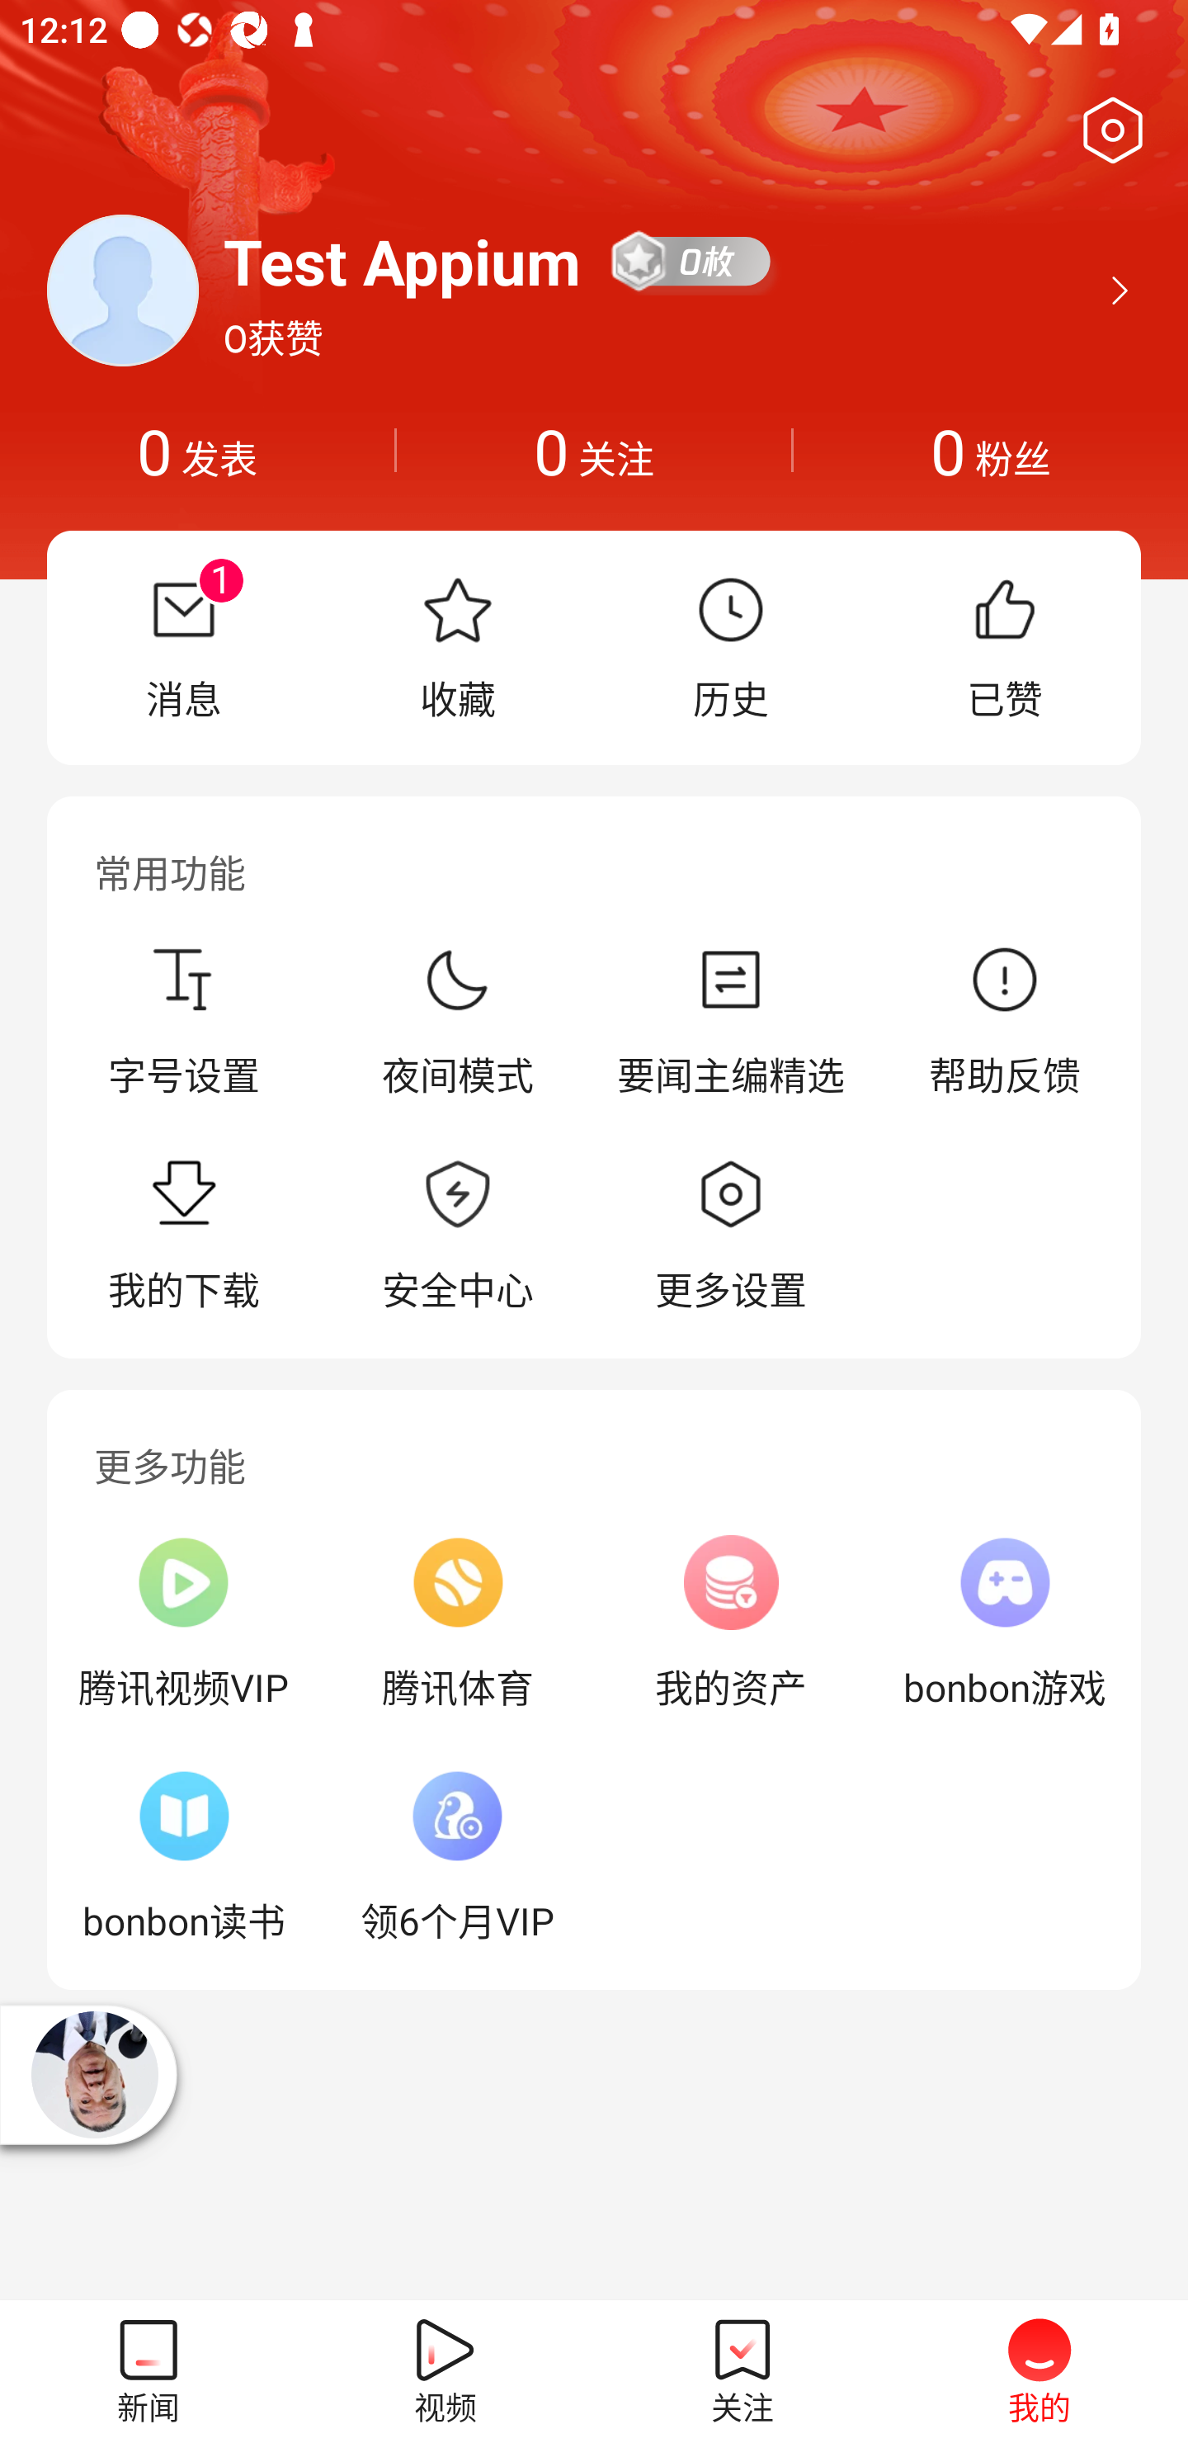 Image resolution: width=1188 pixels, height=2443 pixels. What do you see at coordinates (1004, 647) in the screenshot?
I see `已赞，可点击` at bounding box center [1004, 647].